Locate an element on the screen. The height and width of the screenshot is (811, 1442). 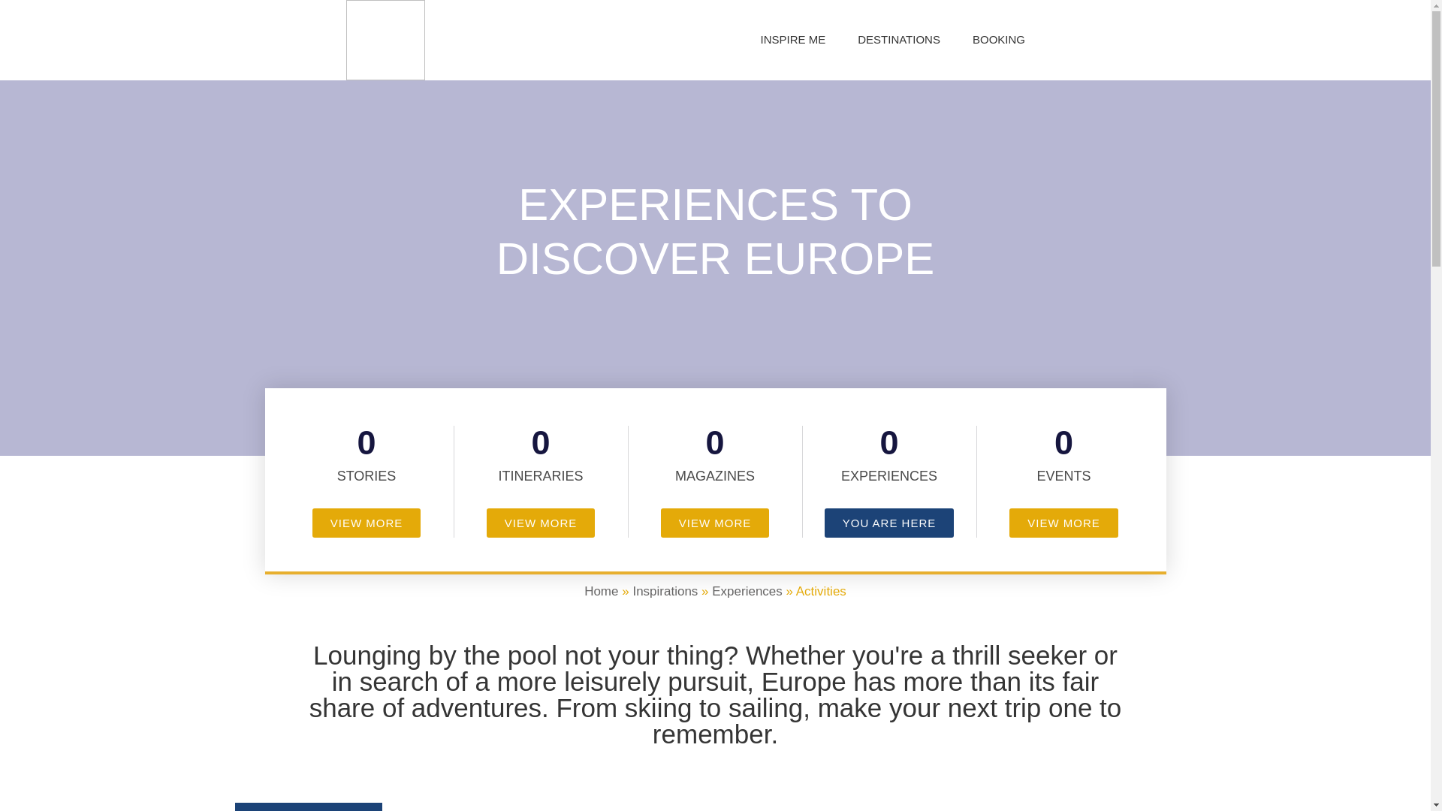
Experiences is located at coordinates (747, 591).